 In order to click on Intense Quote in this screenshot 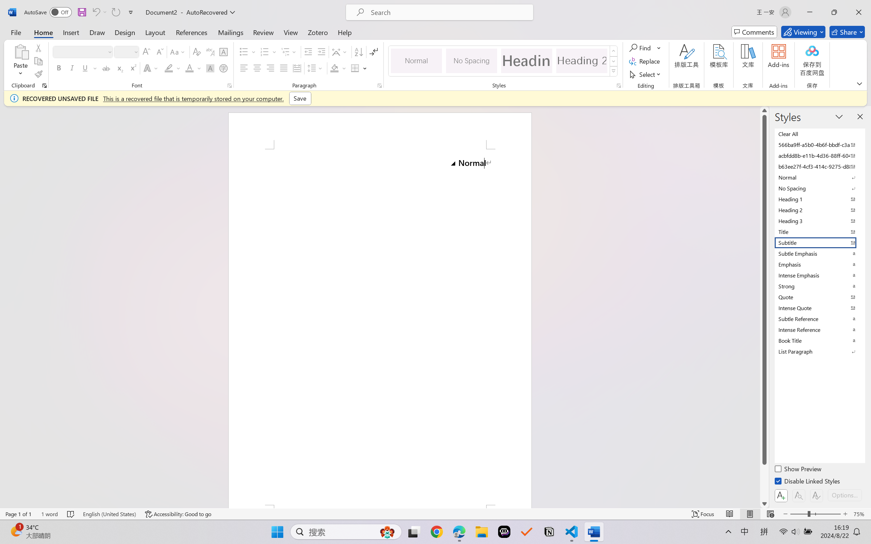, I will do `click(819, 308)`.